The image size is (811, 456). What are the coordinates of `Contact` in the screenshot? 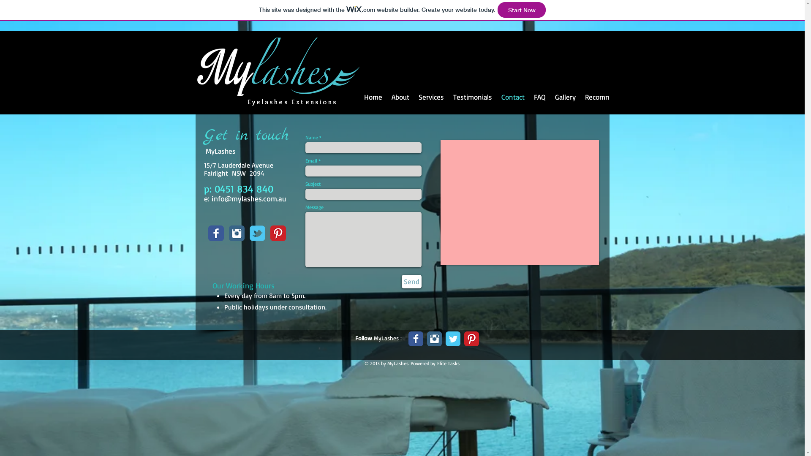 It's located at (513, 102).